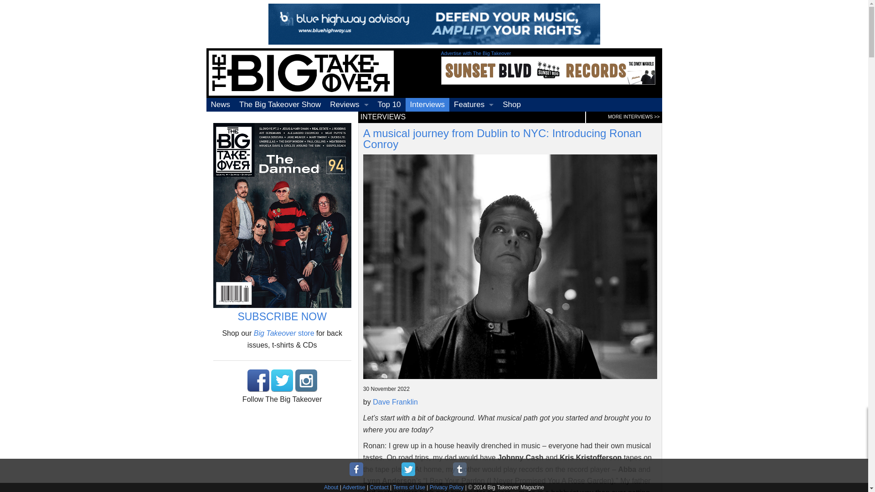  I want to click on Shop, so click(511, 105).